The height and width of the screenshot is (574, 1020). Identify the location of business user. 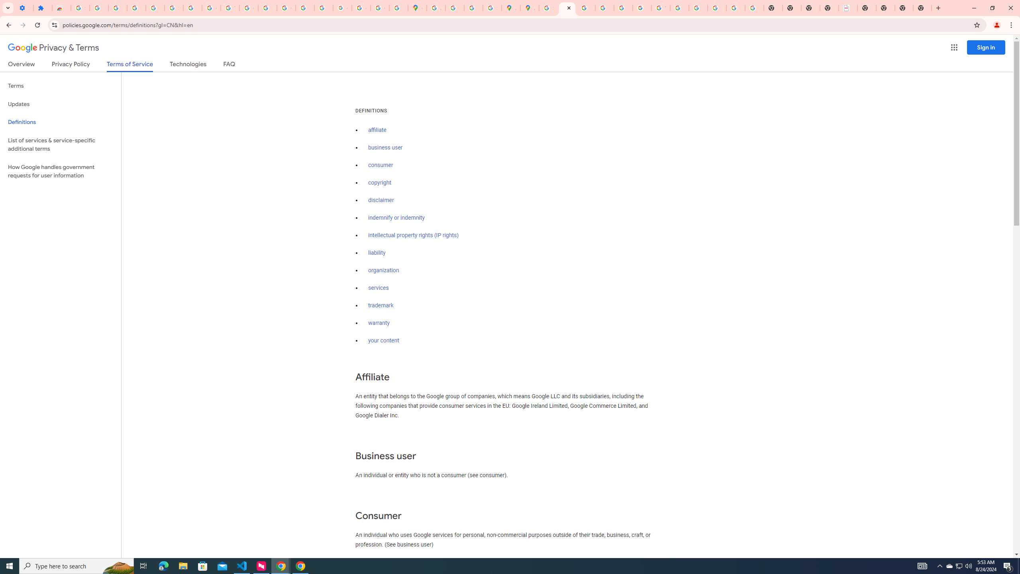
(386, 147).